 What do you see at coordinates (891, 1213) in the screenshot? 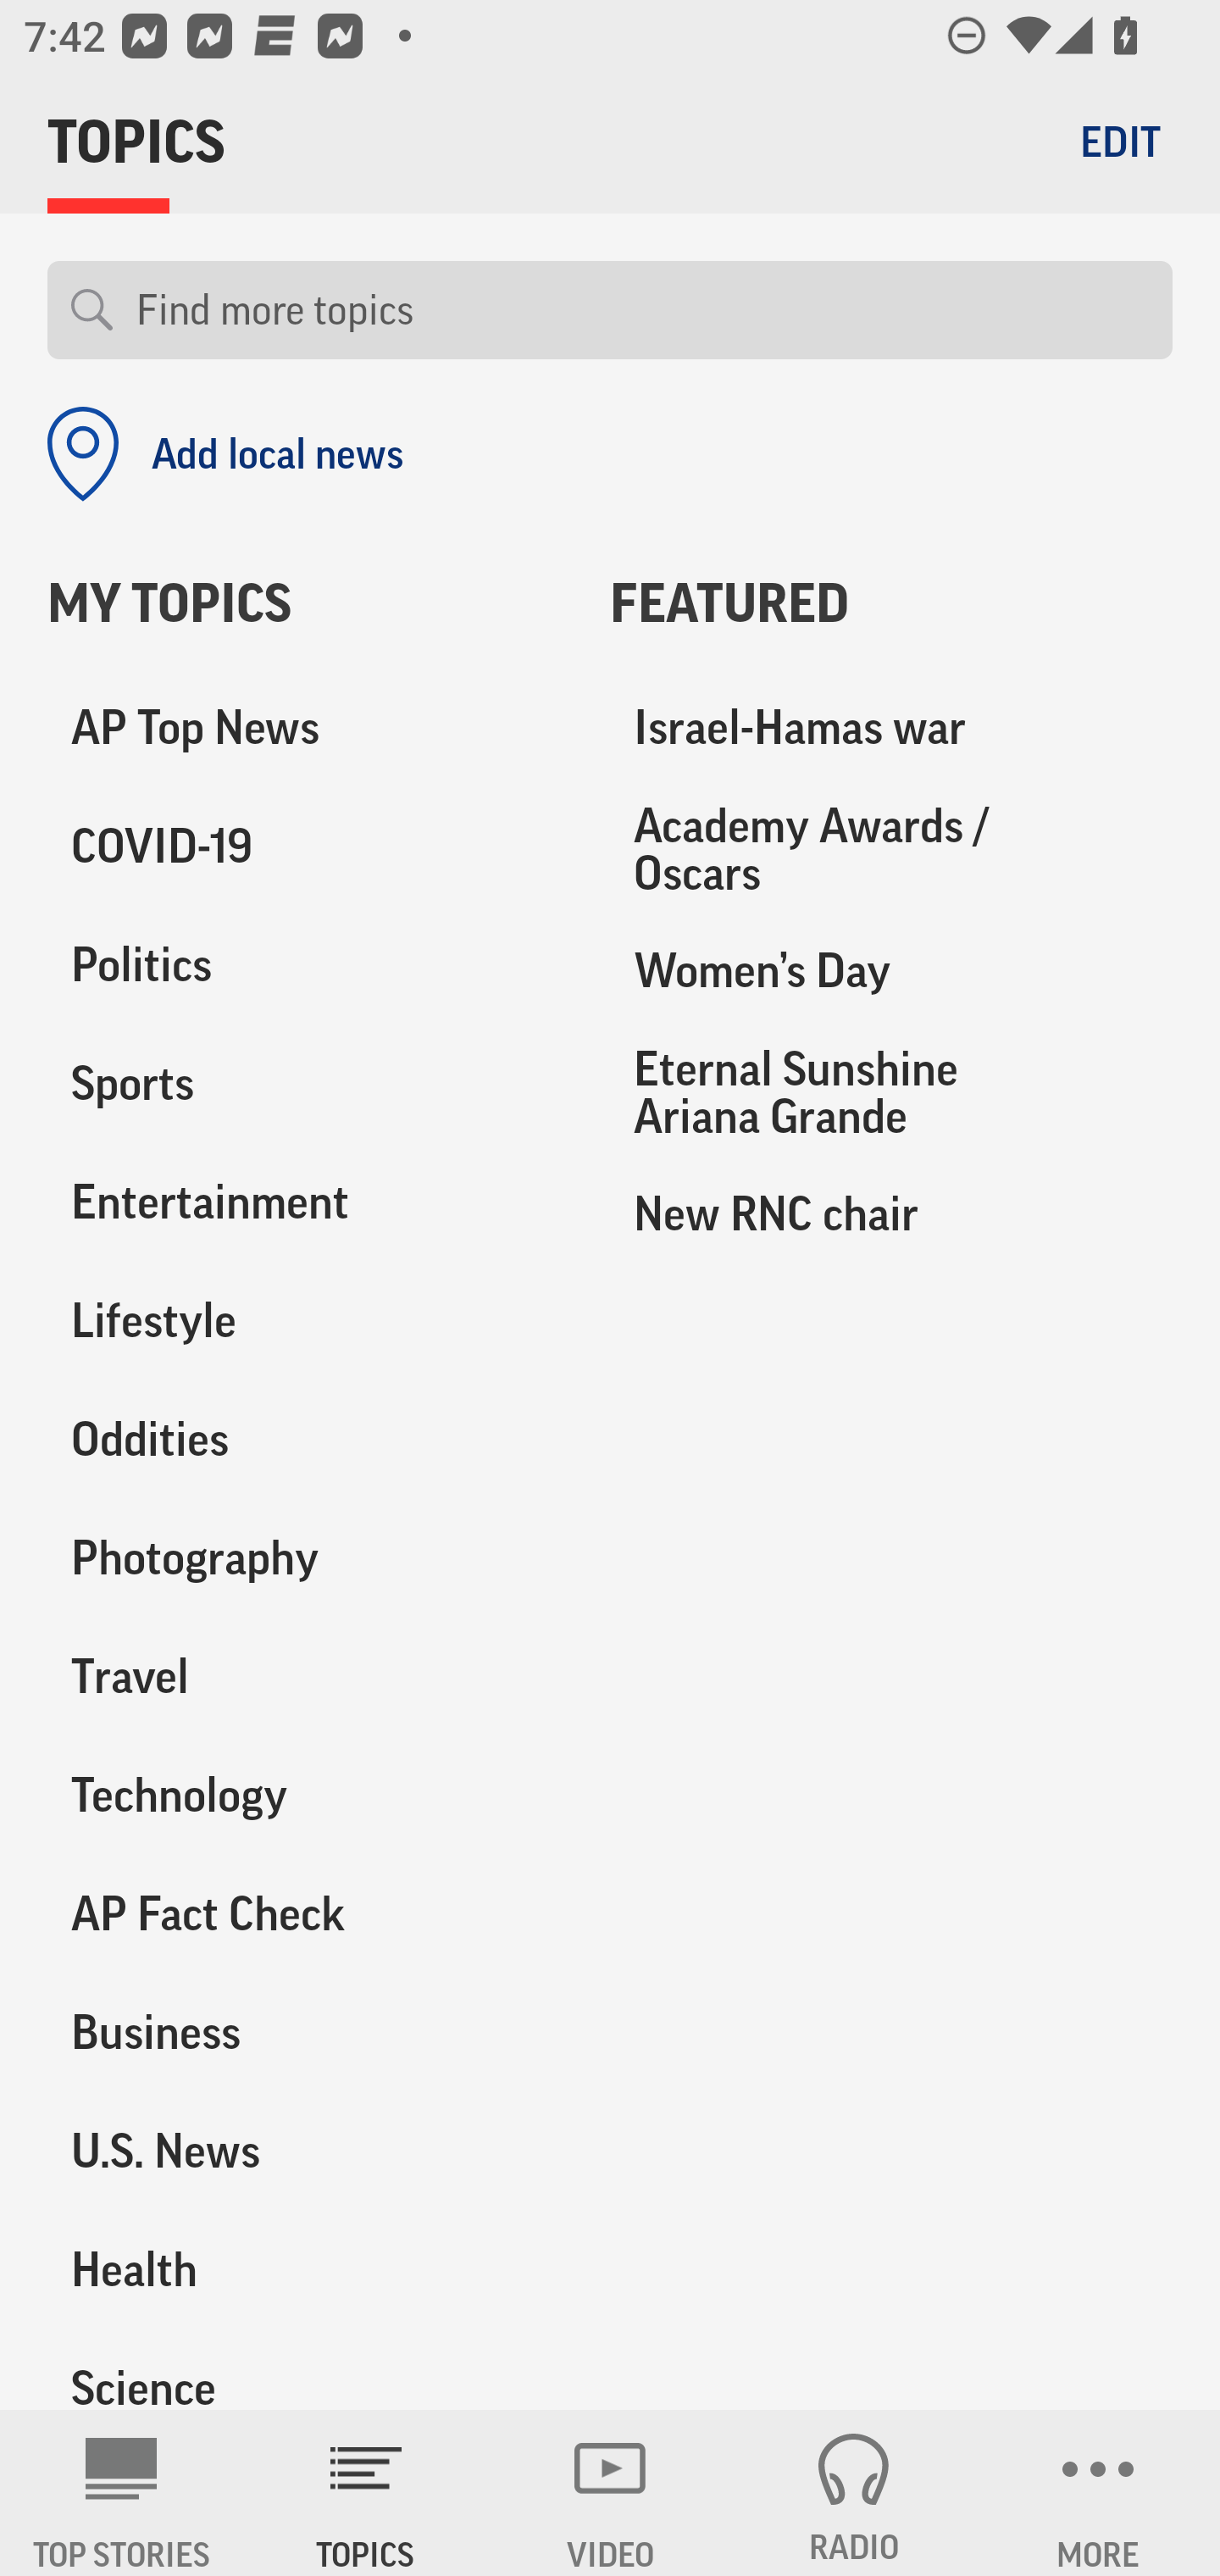
I see `New RNC chair` at bounding box center [891, 1213].